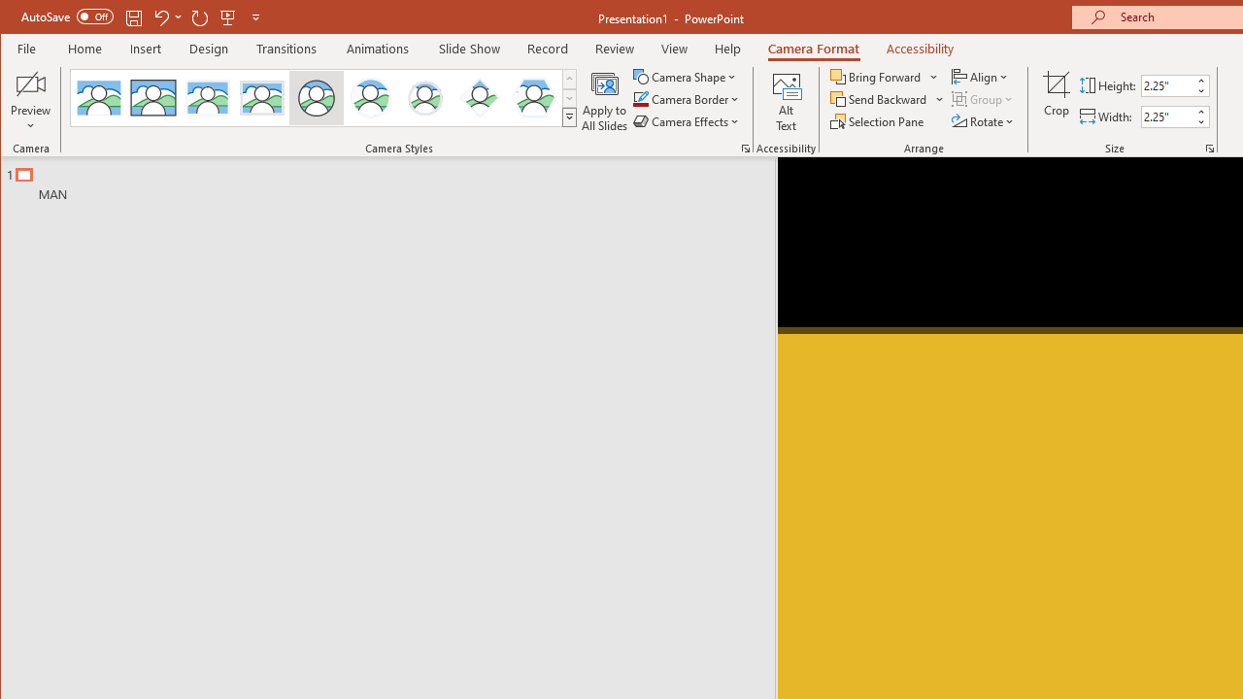 This screenshot has width=1243, height=699. What do you see at coordinates (981, 76) in the screenshot?
I see `Align` at bounding box center [981, 76].